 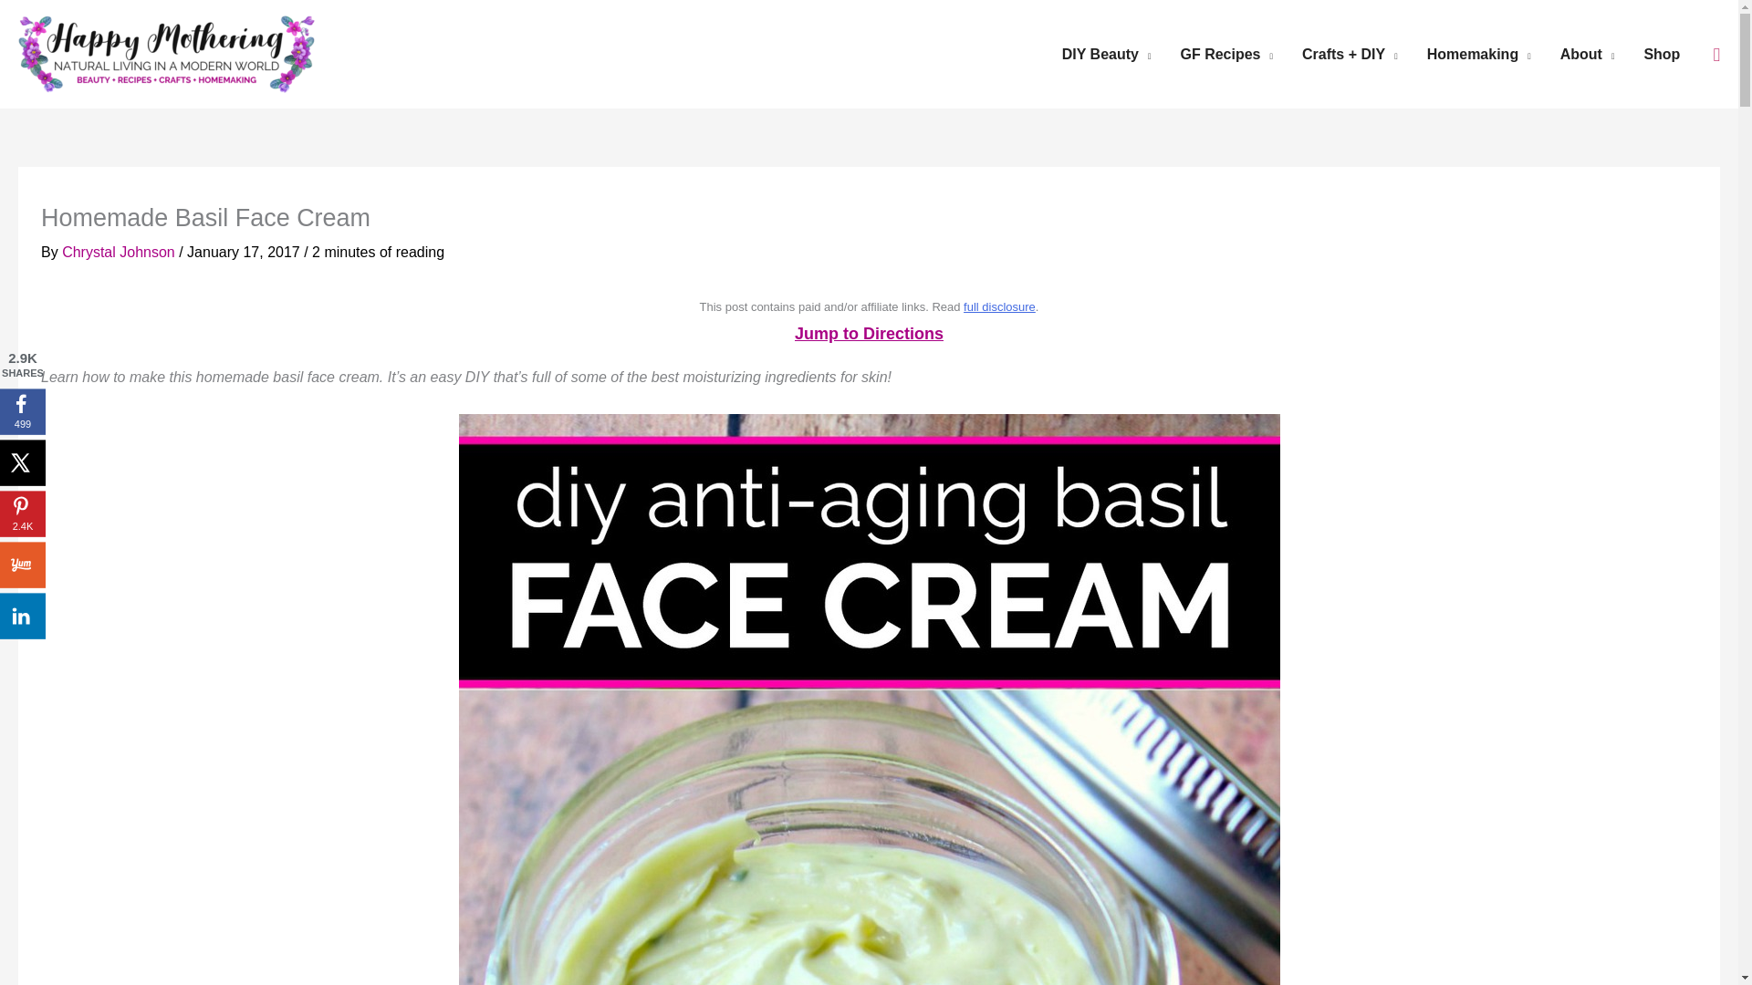 What do you see at coordinates (869, 334) in the screenshot?
I see `Jump to Directions` at bounding box center [869, 334].